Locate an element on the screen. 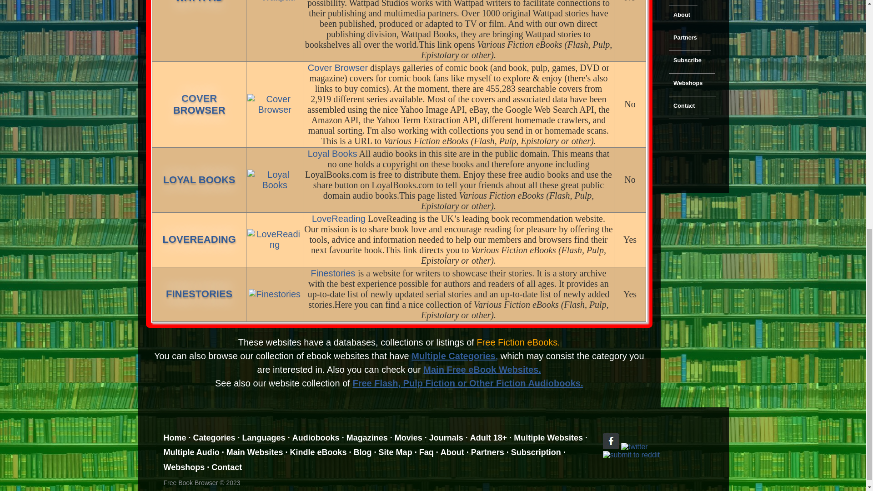 The width and height of the screenshot is (873, 491). WATTPAD is located at coordinates (338, 218).